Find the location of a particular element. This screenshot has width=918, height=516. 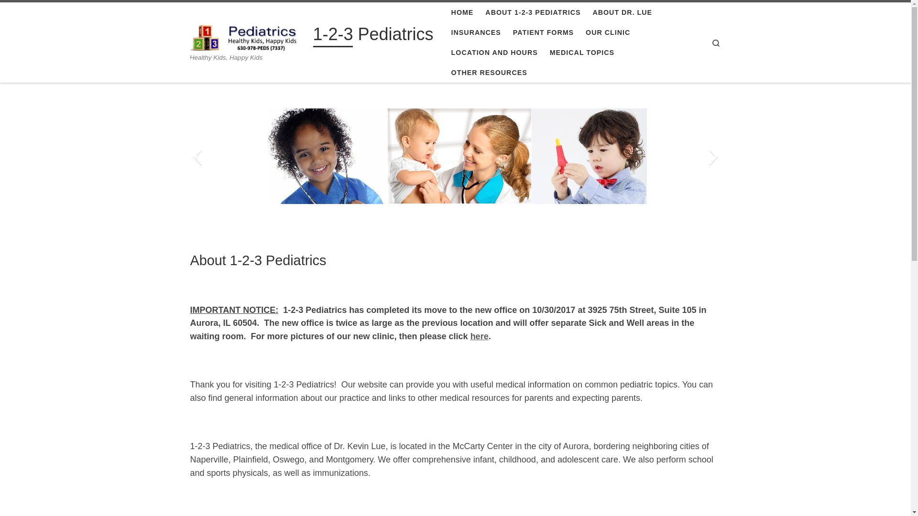

ABOUT 1-2-3 PEDIATRICS is located at coordinates (533, 12).